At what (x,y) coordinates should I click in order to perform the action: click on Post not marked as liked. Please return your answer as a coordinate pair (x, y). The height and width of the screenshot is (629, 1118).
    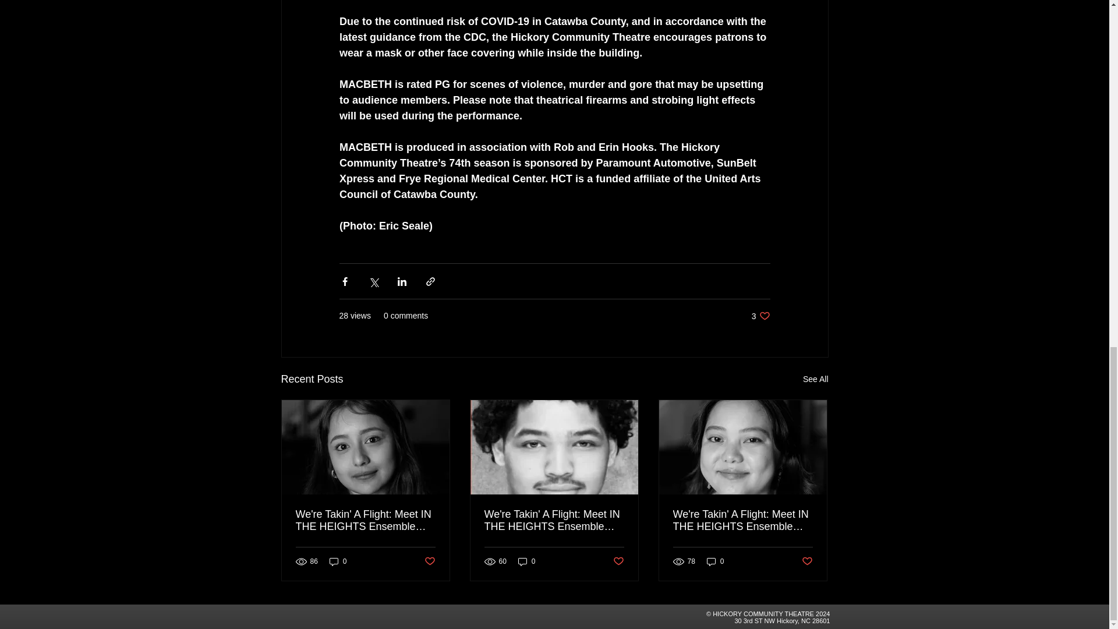
    Looking at the image, I should click on (807, 561).